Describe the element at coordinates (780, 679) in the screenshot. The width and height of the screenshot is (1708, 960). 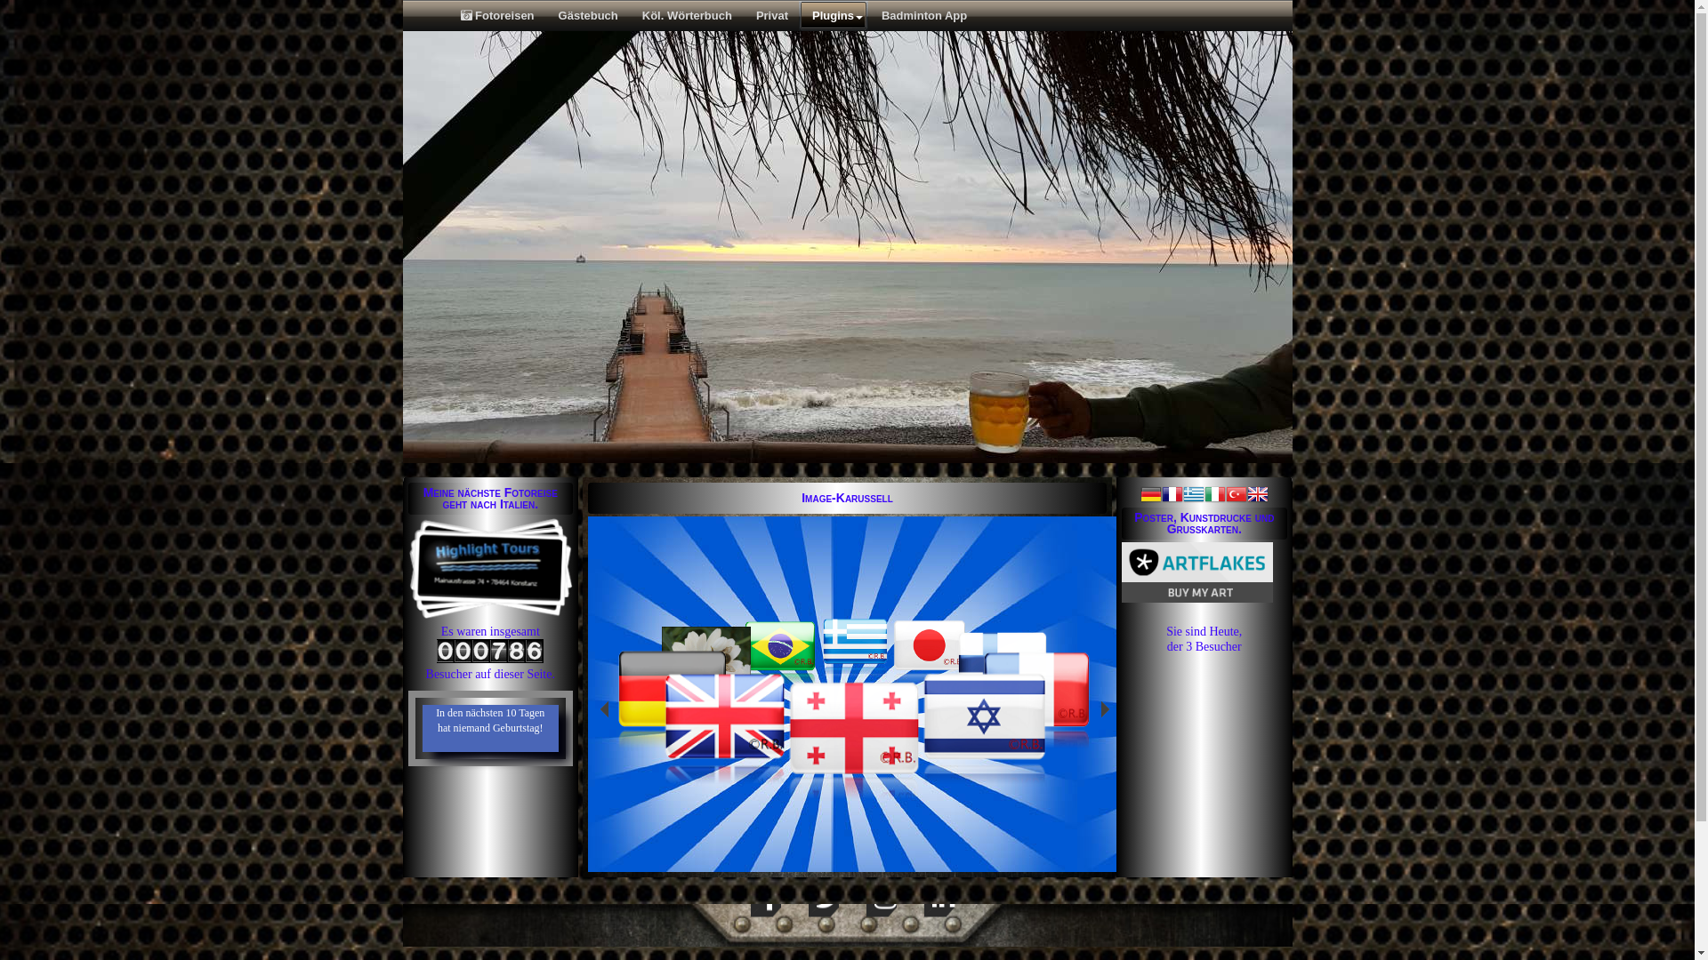
I see `Test` at that location.